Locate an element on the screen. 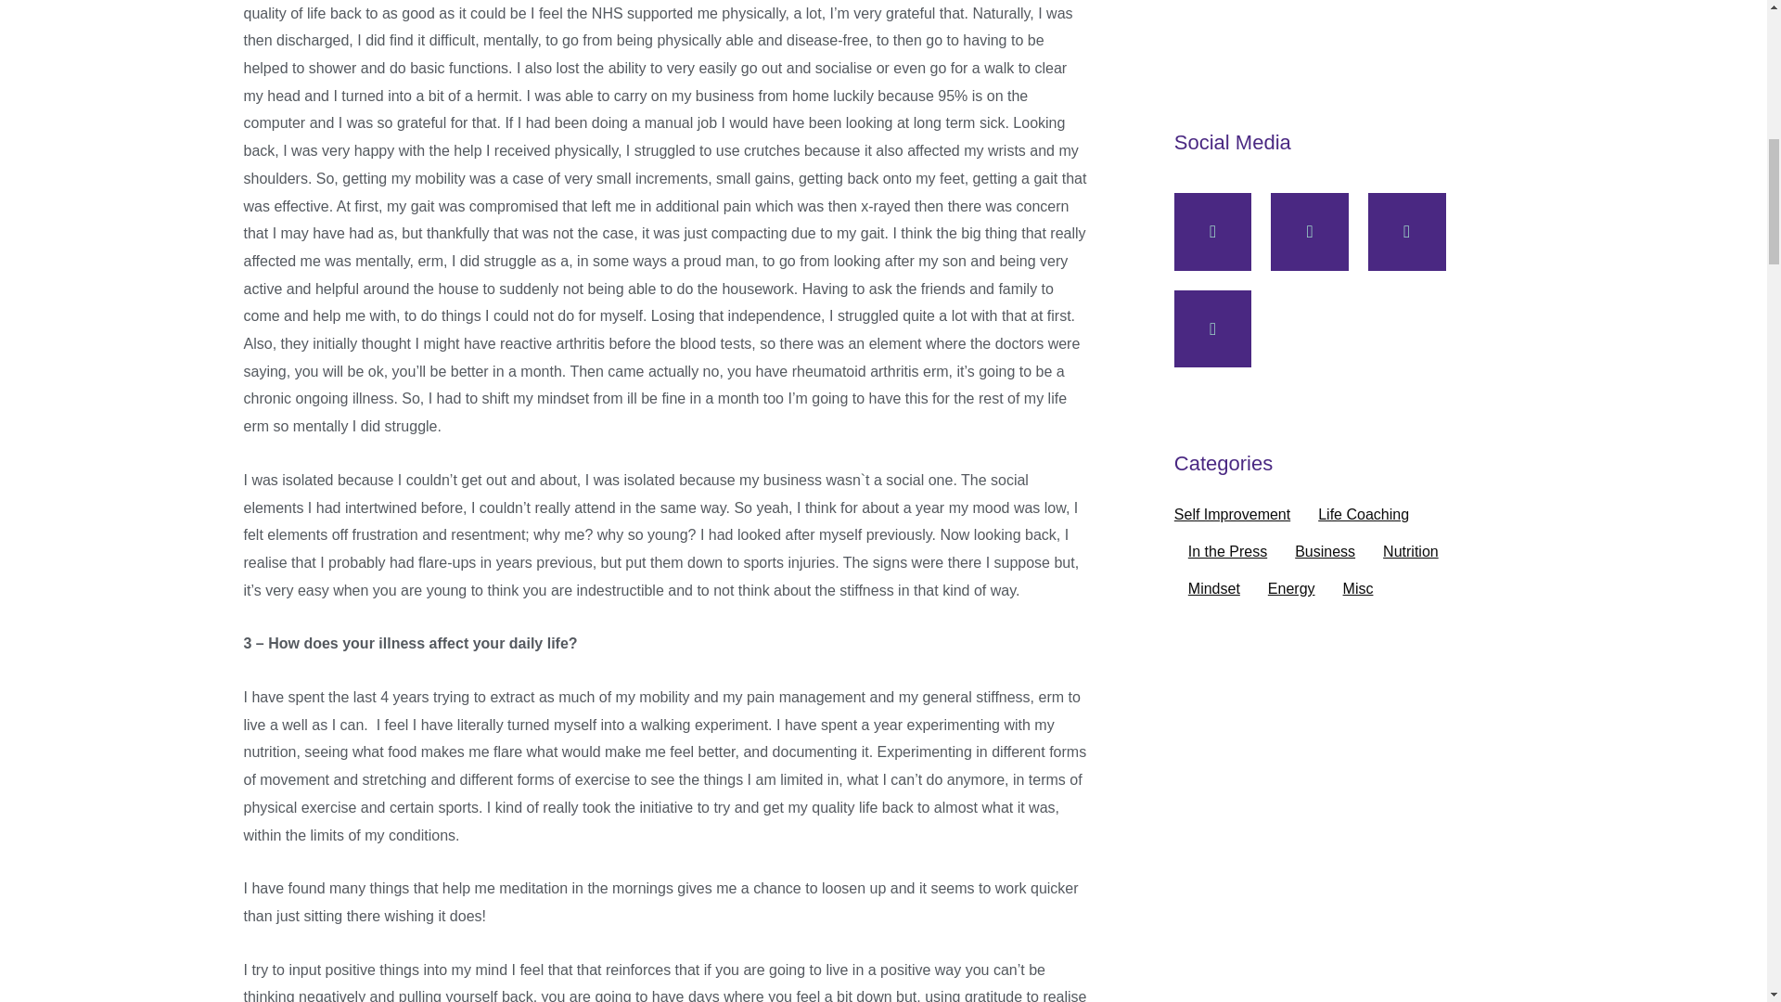  Nutrition is located at coordinates (1411, 551).